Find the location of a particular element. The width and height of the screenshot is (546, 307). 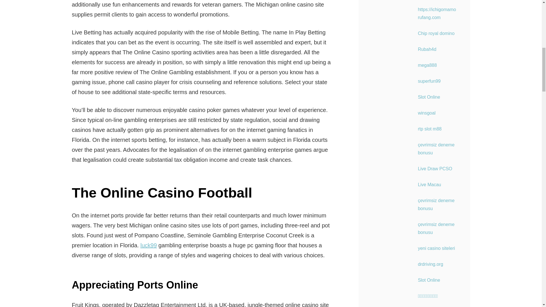

mega888 is located at coordinates (427, 65).